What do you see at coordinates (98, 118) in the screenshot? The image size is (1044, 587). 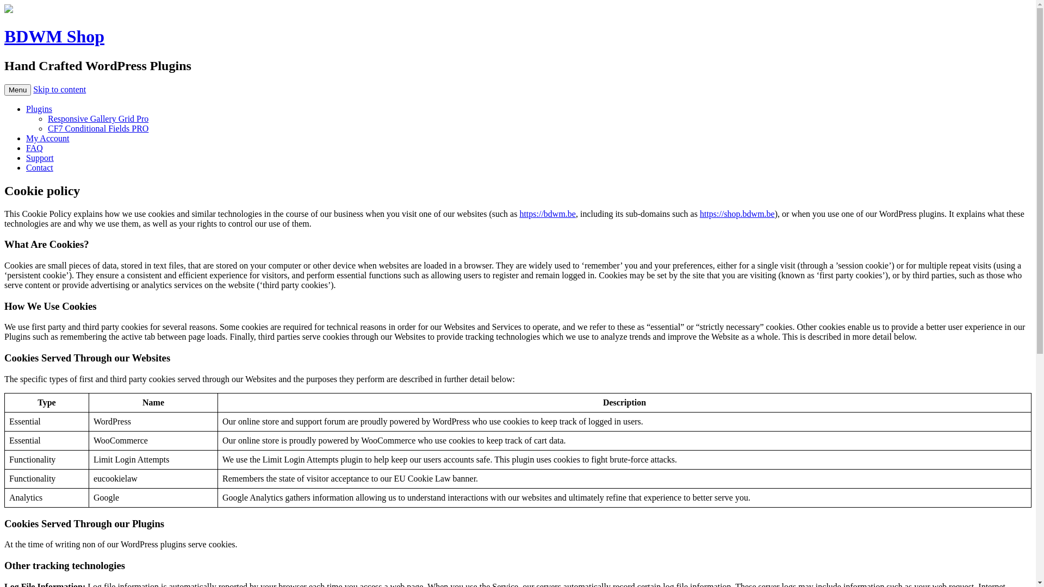 I see `Responsive Gallery Grid Pro` at bounding box center [98, 118].